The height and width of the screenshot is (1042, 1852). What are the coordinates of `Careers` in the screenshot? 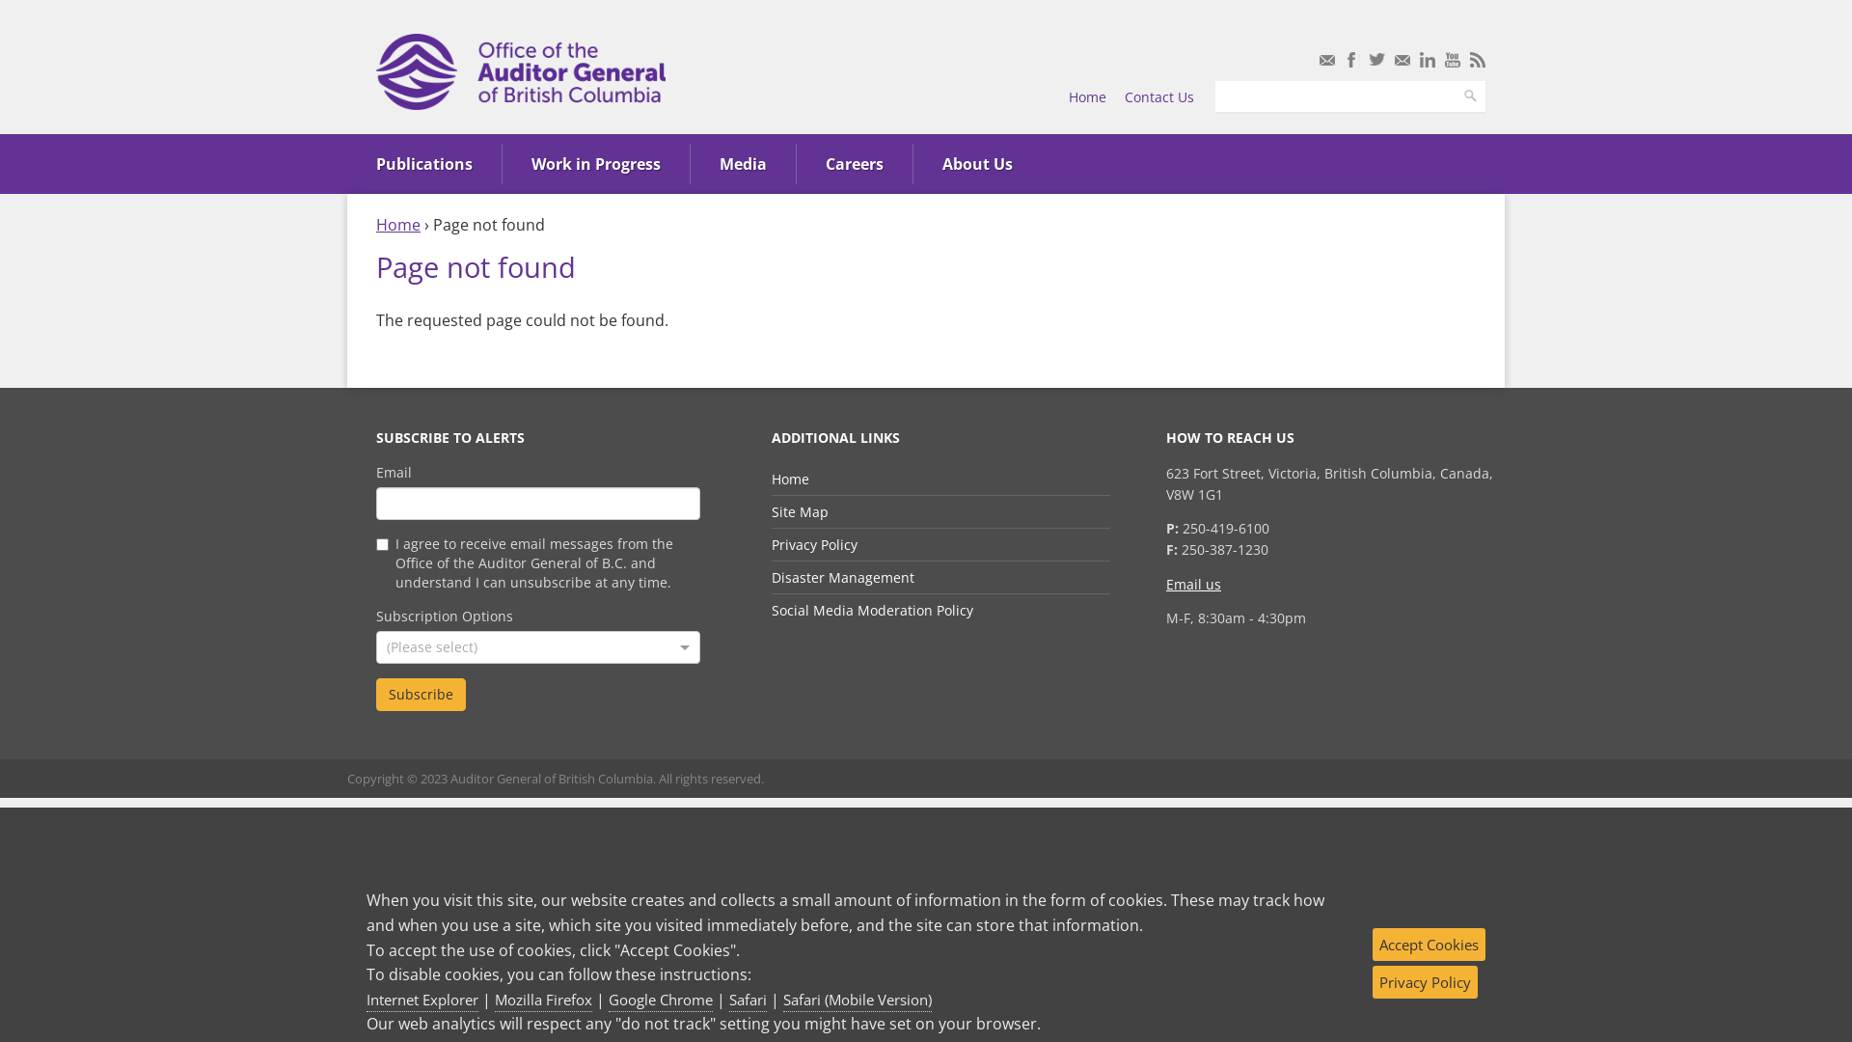 It's located at (855, 164).